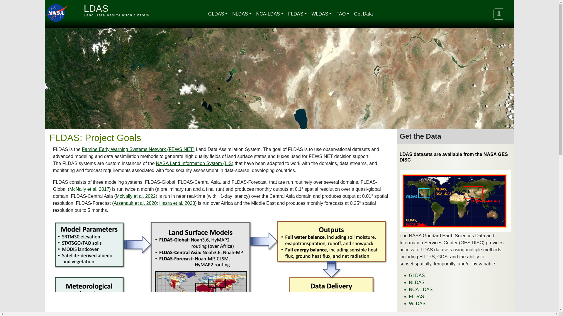 Image resolution: width=563 pixels, height=316 pixels. What do you see at coordinates (96, 8) in the screenshot?
I see `LDAS` at bounding box center [96, 8].